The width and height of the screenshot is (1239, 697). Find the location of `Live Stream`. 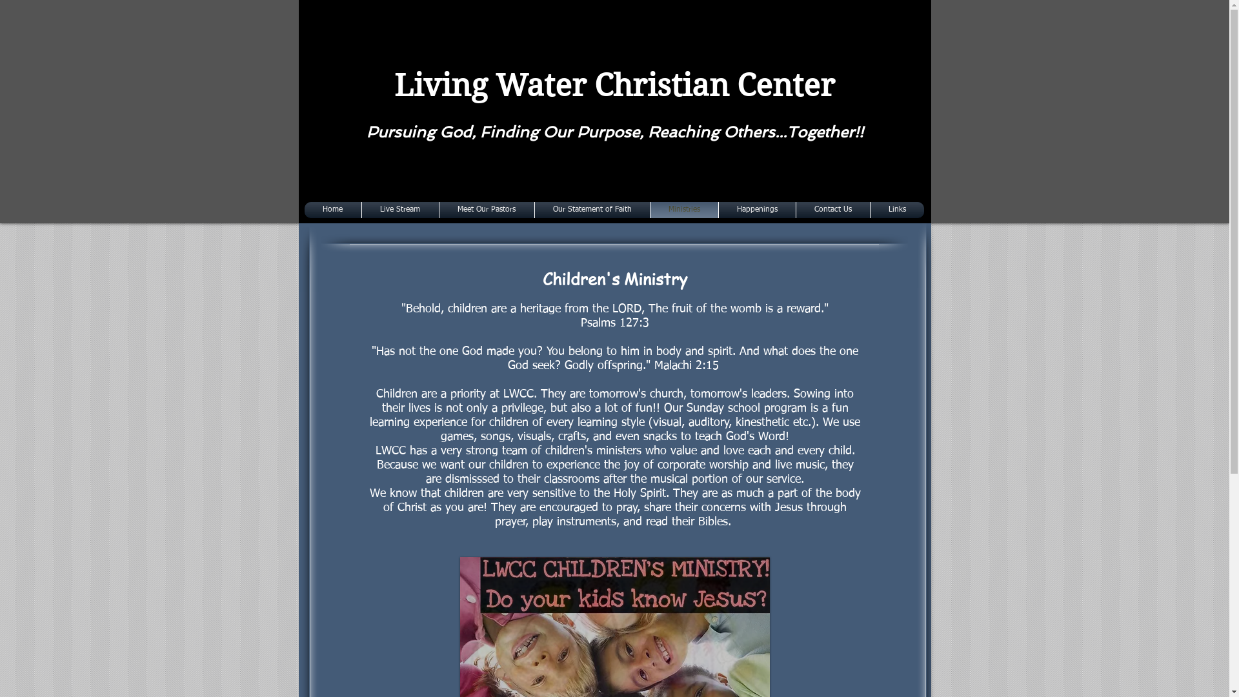

Live Stream is located at coordinates (400, 210).